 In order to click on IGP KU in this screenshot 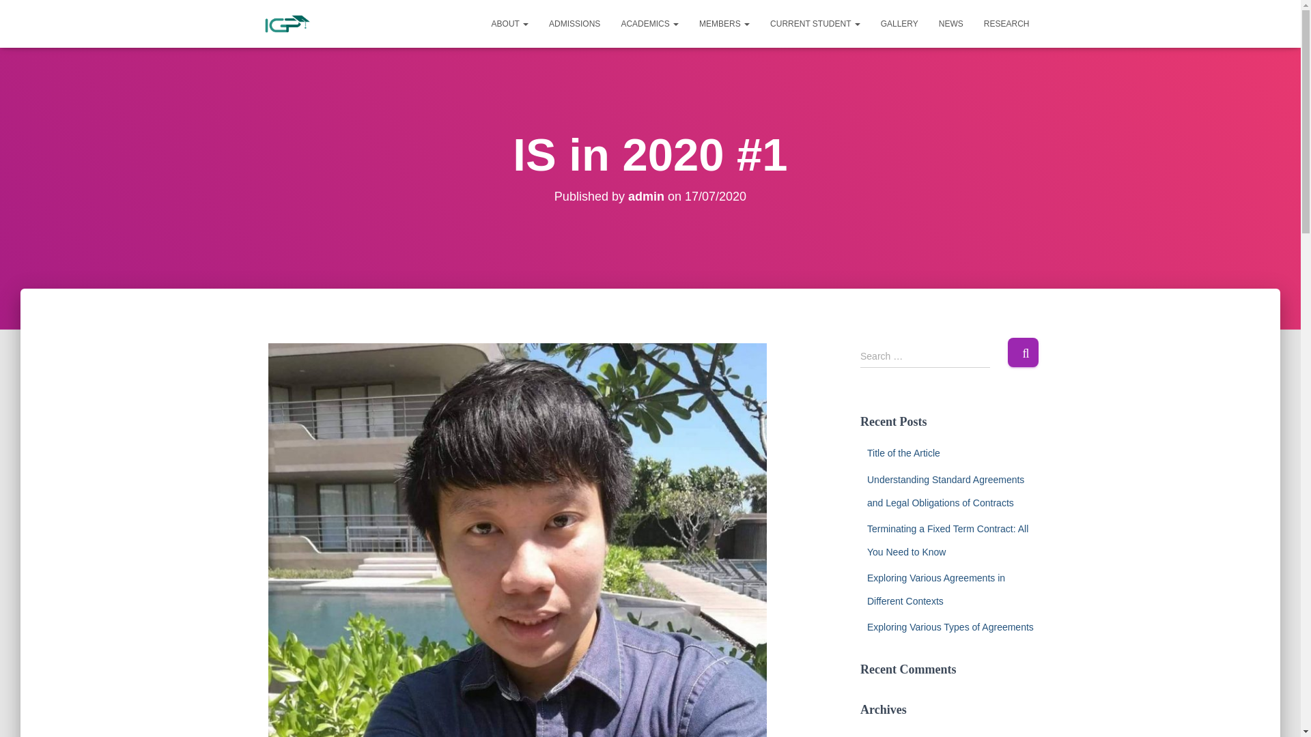, I will do `click(287, 23)`.